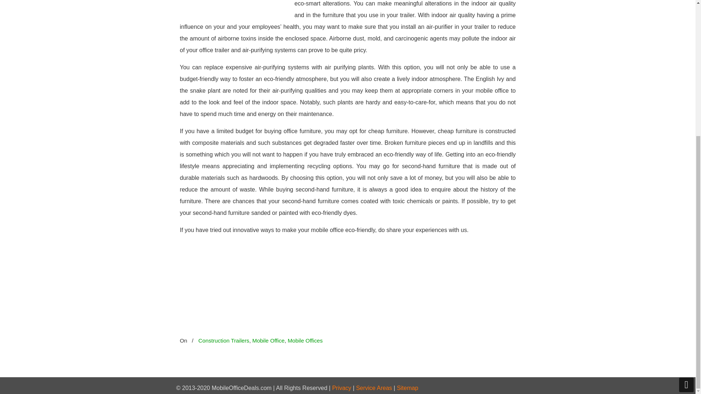  Describe the element at coordinates (342, 388) in the screenshot. I see `Privacy` at that location.